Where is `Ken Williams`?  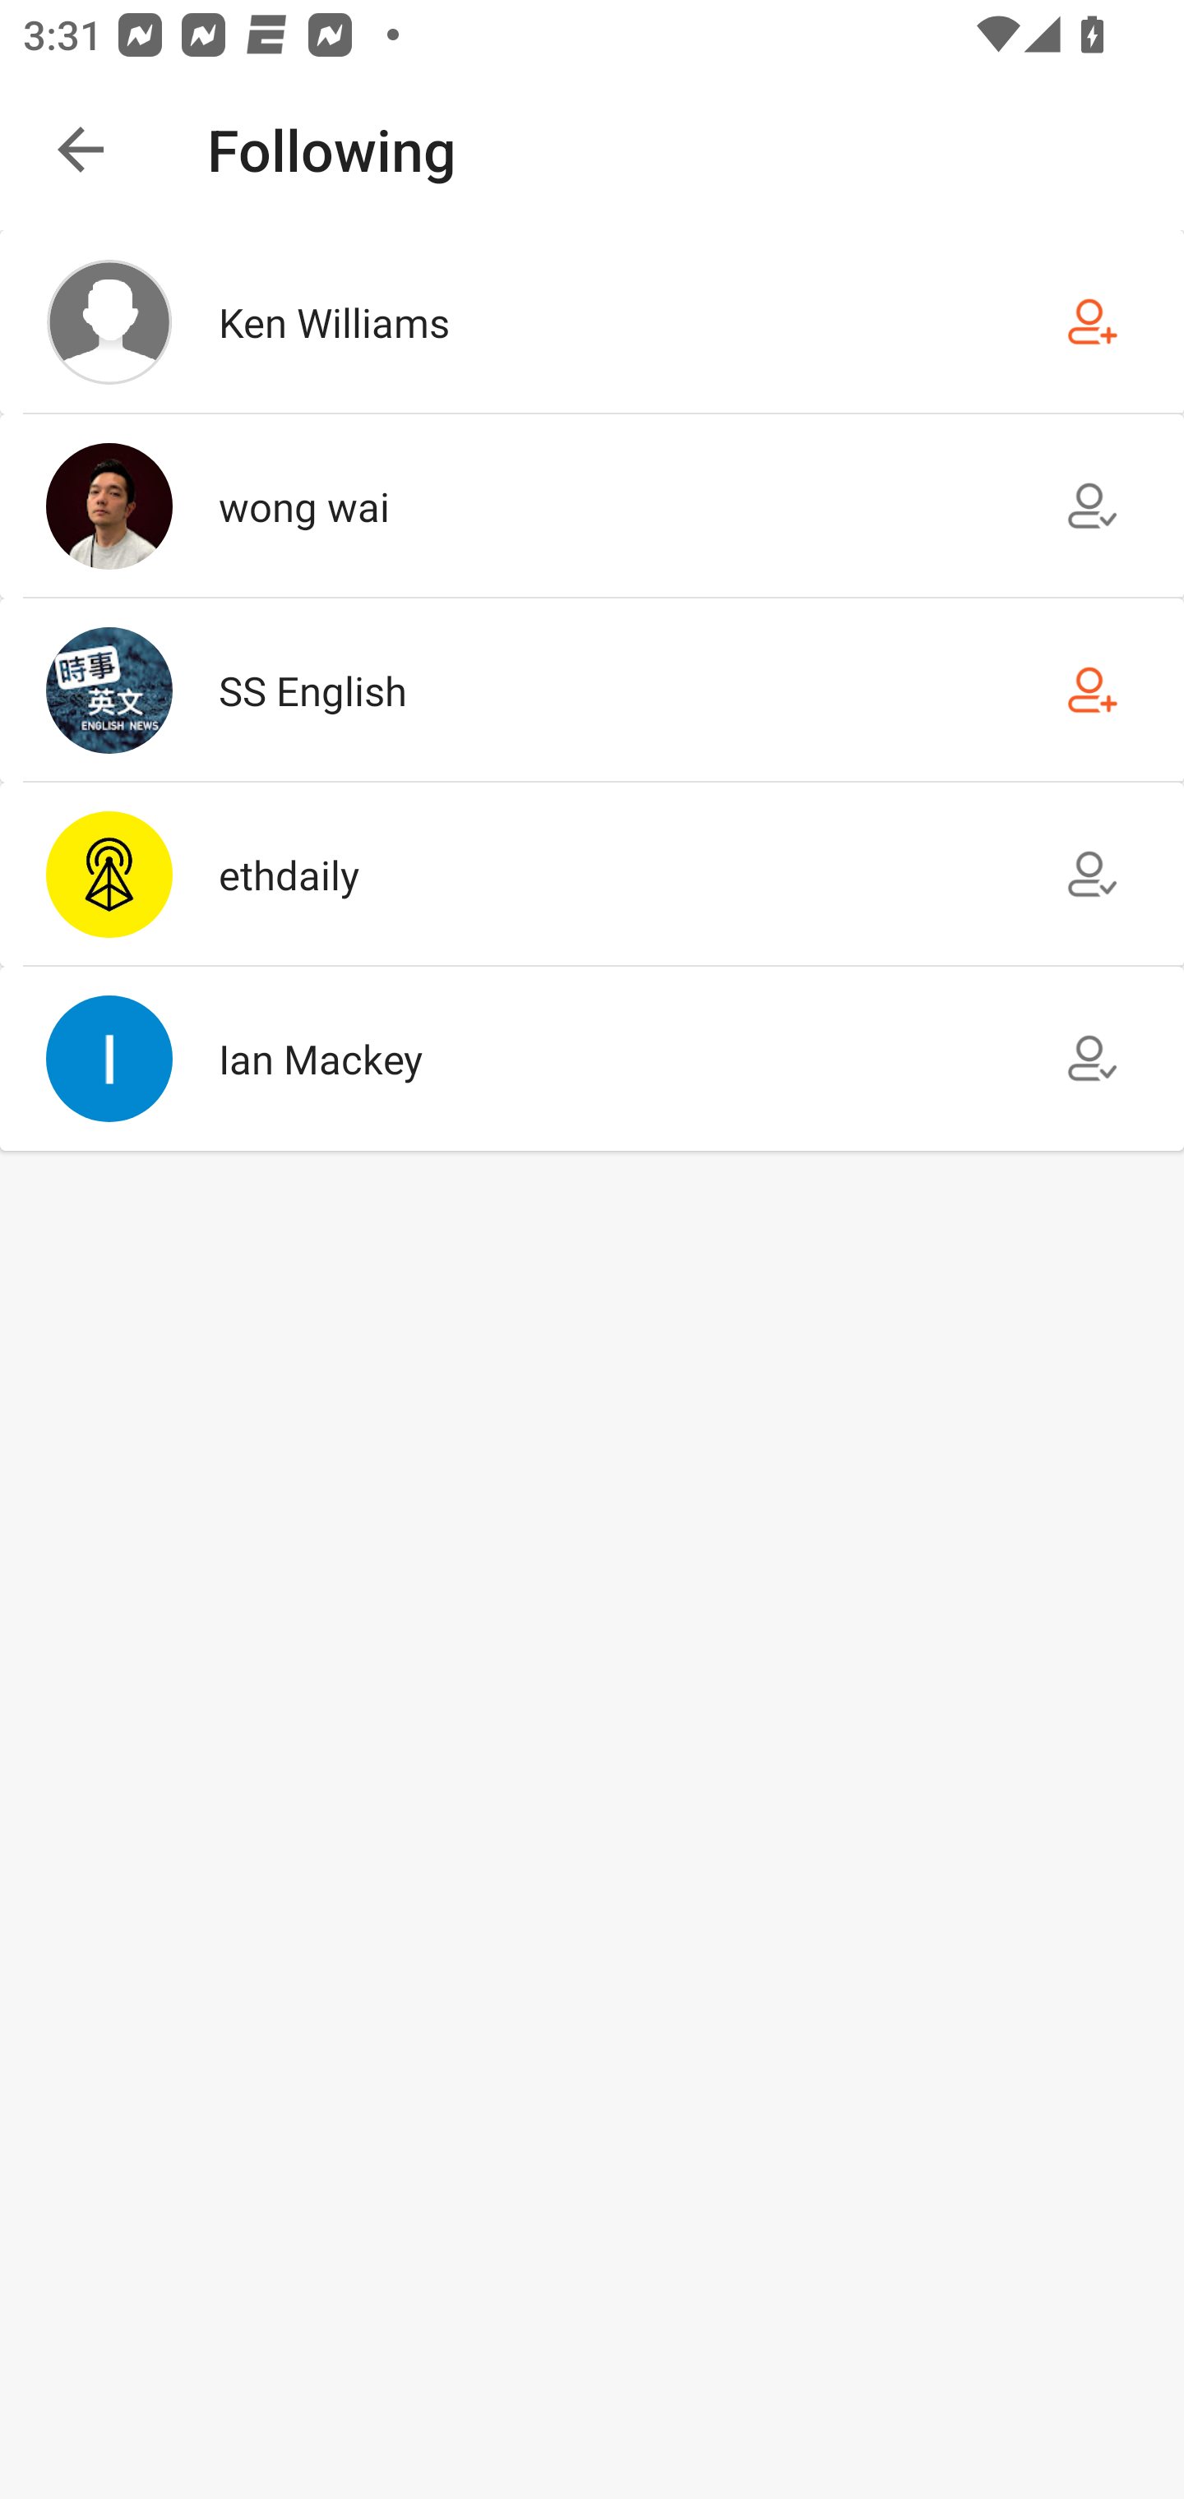
Ken Williams is located at coordinates (592, 322).